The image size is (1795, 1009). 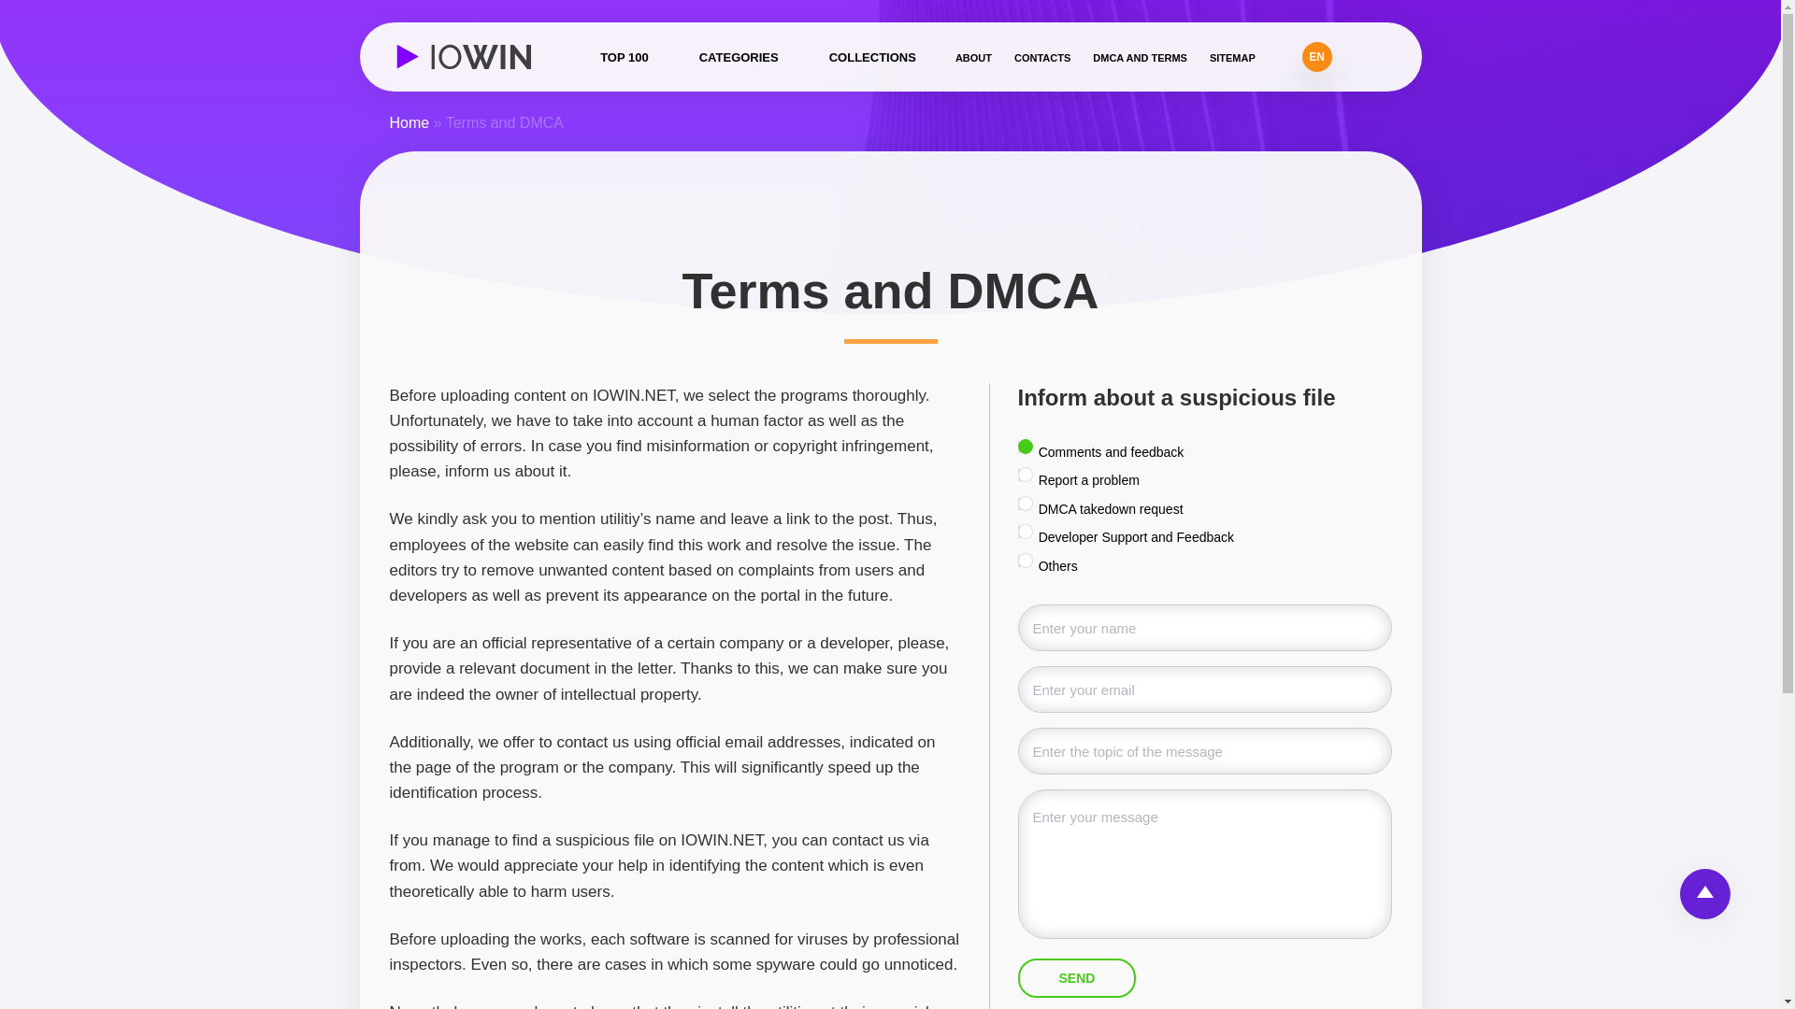 I want to click on SITEMAP, so click(x=1232, y=58).